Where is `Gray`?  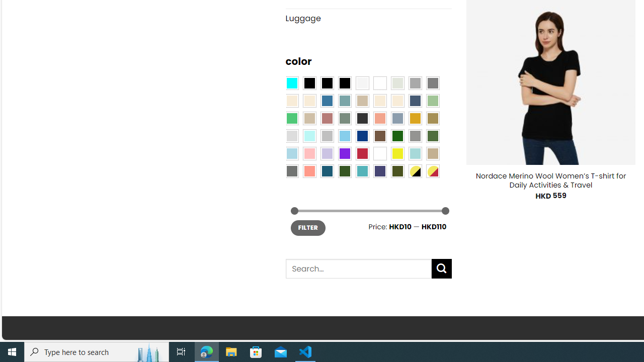
Gray is located at coordinates (415, 136).